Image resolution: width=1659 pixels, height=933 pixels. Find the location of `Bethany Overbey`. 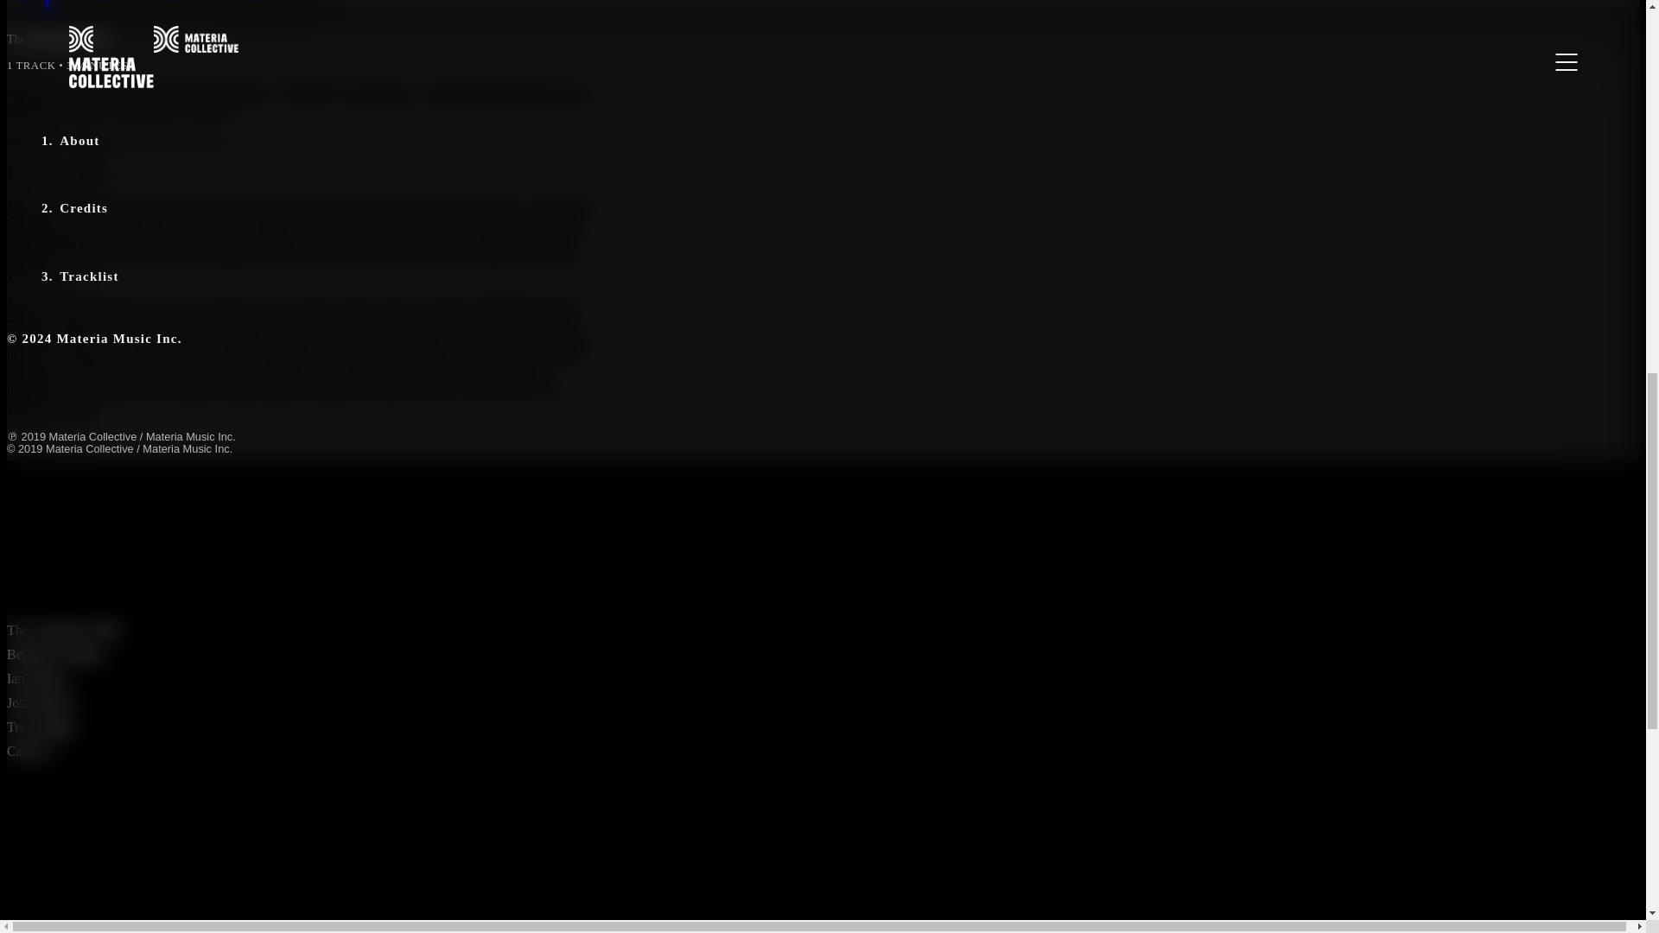

Bethany Overbey is located at coordinates (54, 654).